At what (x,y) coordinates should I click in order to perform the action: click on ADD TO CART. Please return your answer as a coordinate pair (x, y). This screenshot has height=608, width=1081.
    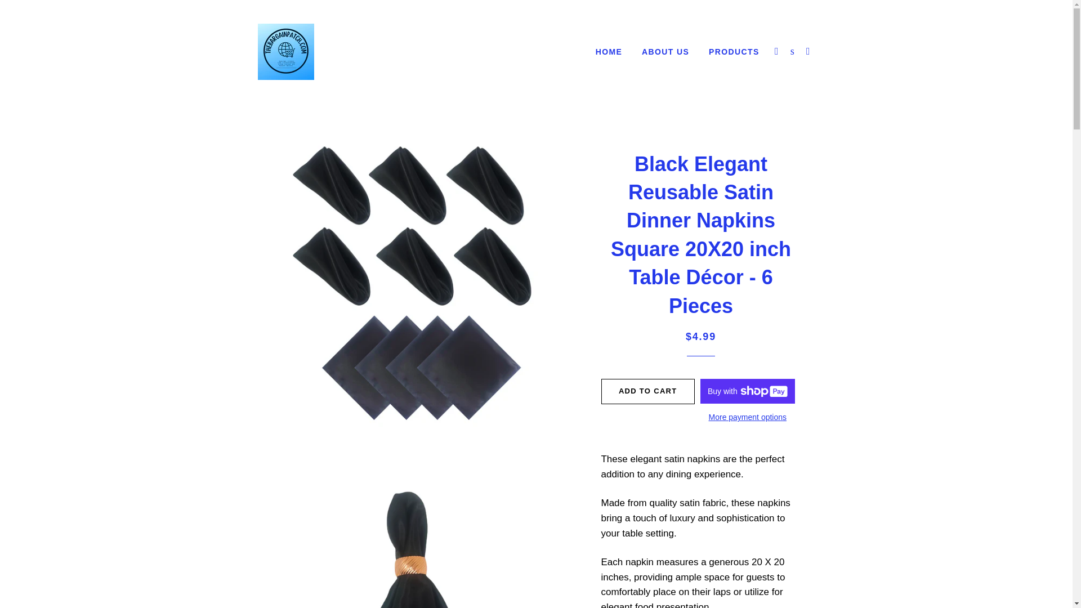
    Looking at the image, I should click on (647, 391).